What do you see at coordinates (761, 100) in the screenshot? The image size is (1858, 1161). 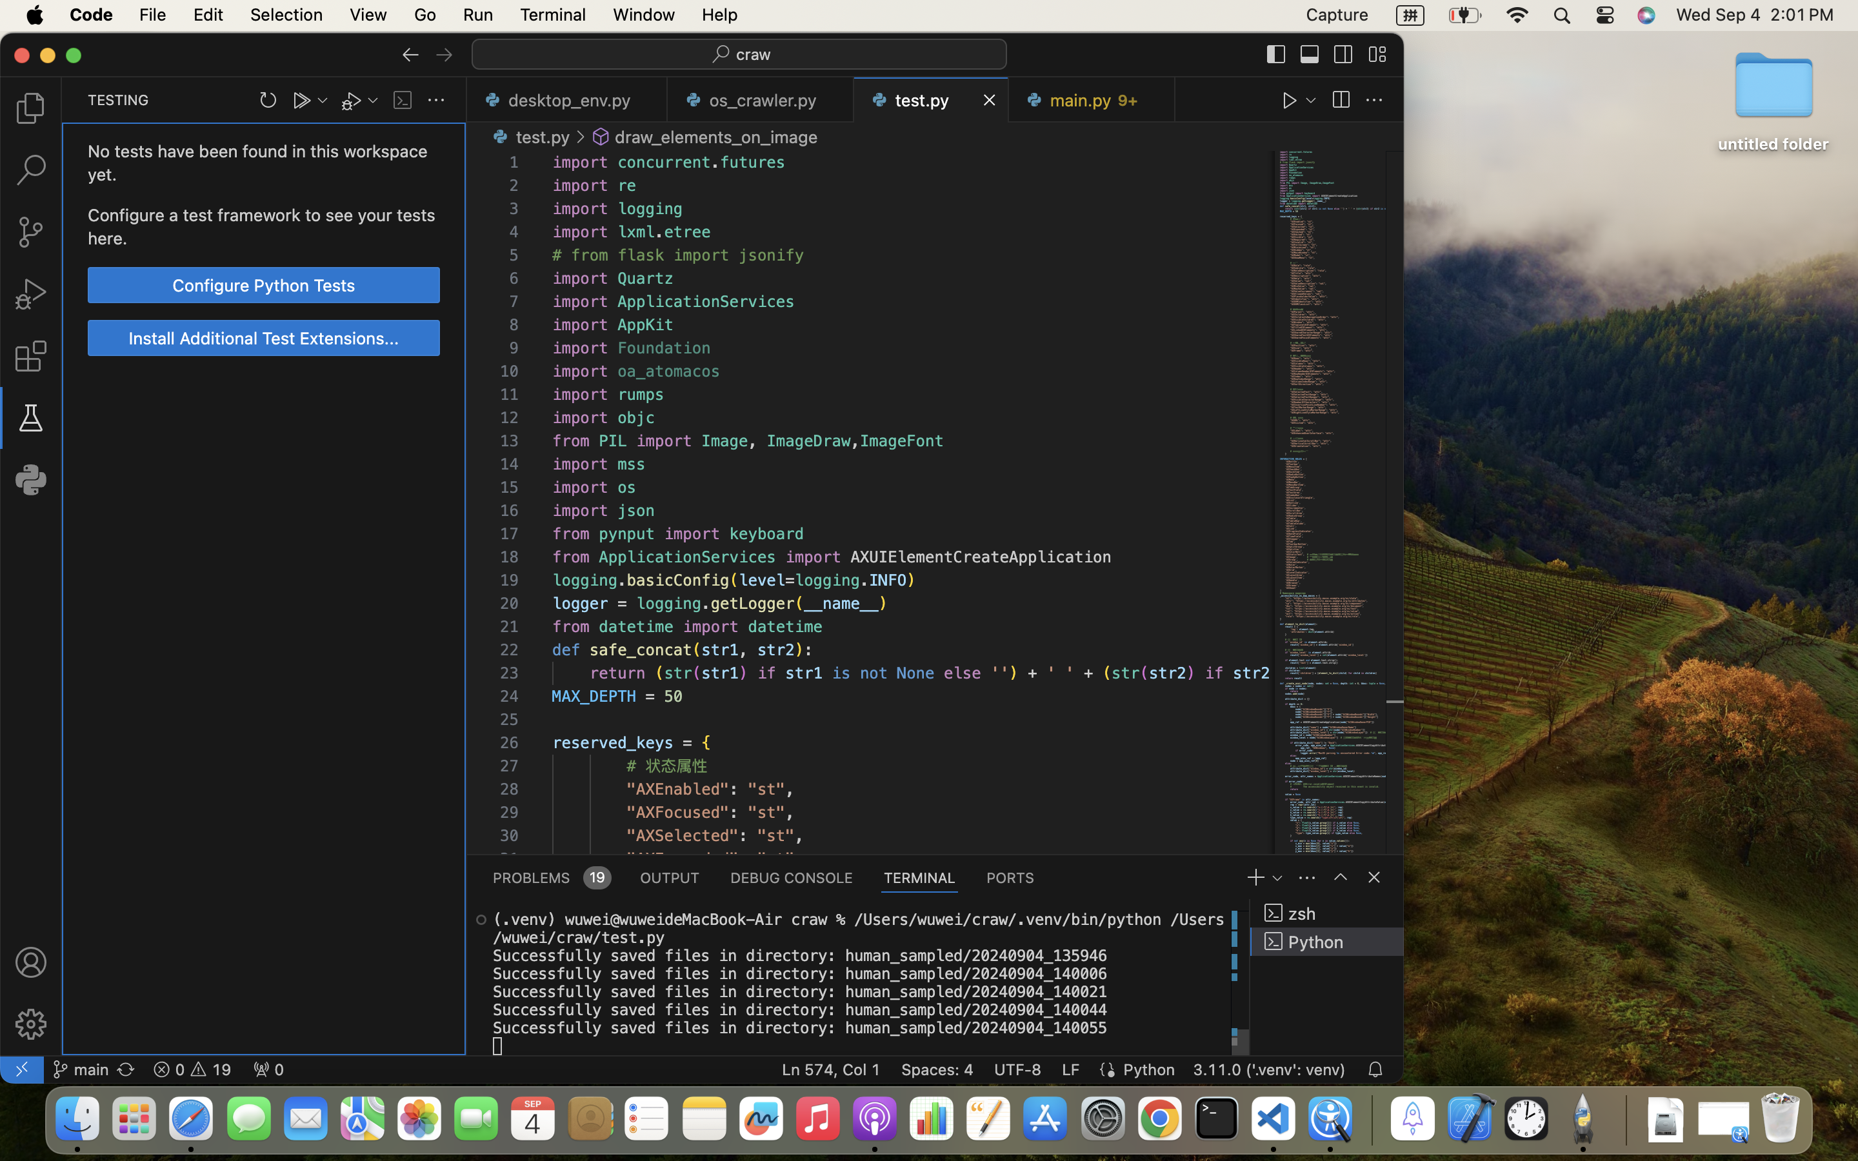 I see `0 os_crawler.py  ` at bounding box center [761, 100].